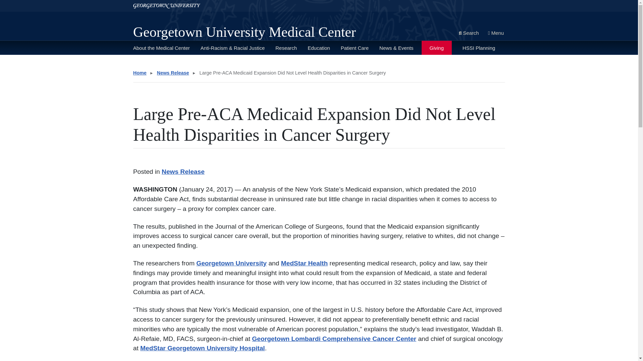 The height and width of the screenshot is (361, 643). Describe the element at coordinates (244, 32) in the screenshot. I see `Georgetown University Medical Center` at that location.